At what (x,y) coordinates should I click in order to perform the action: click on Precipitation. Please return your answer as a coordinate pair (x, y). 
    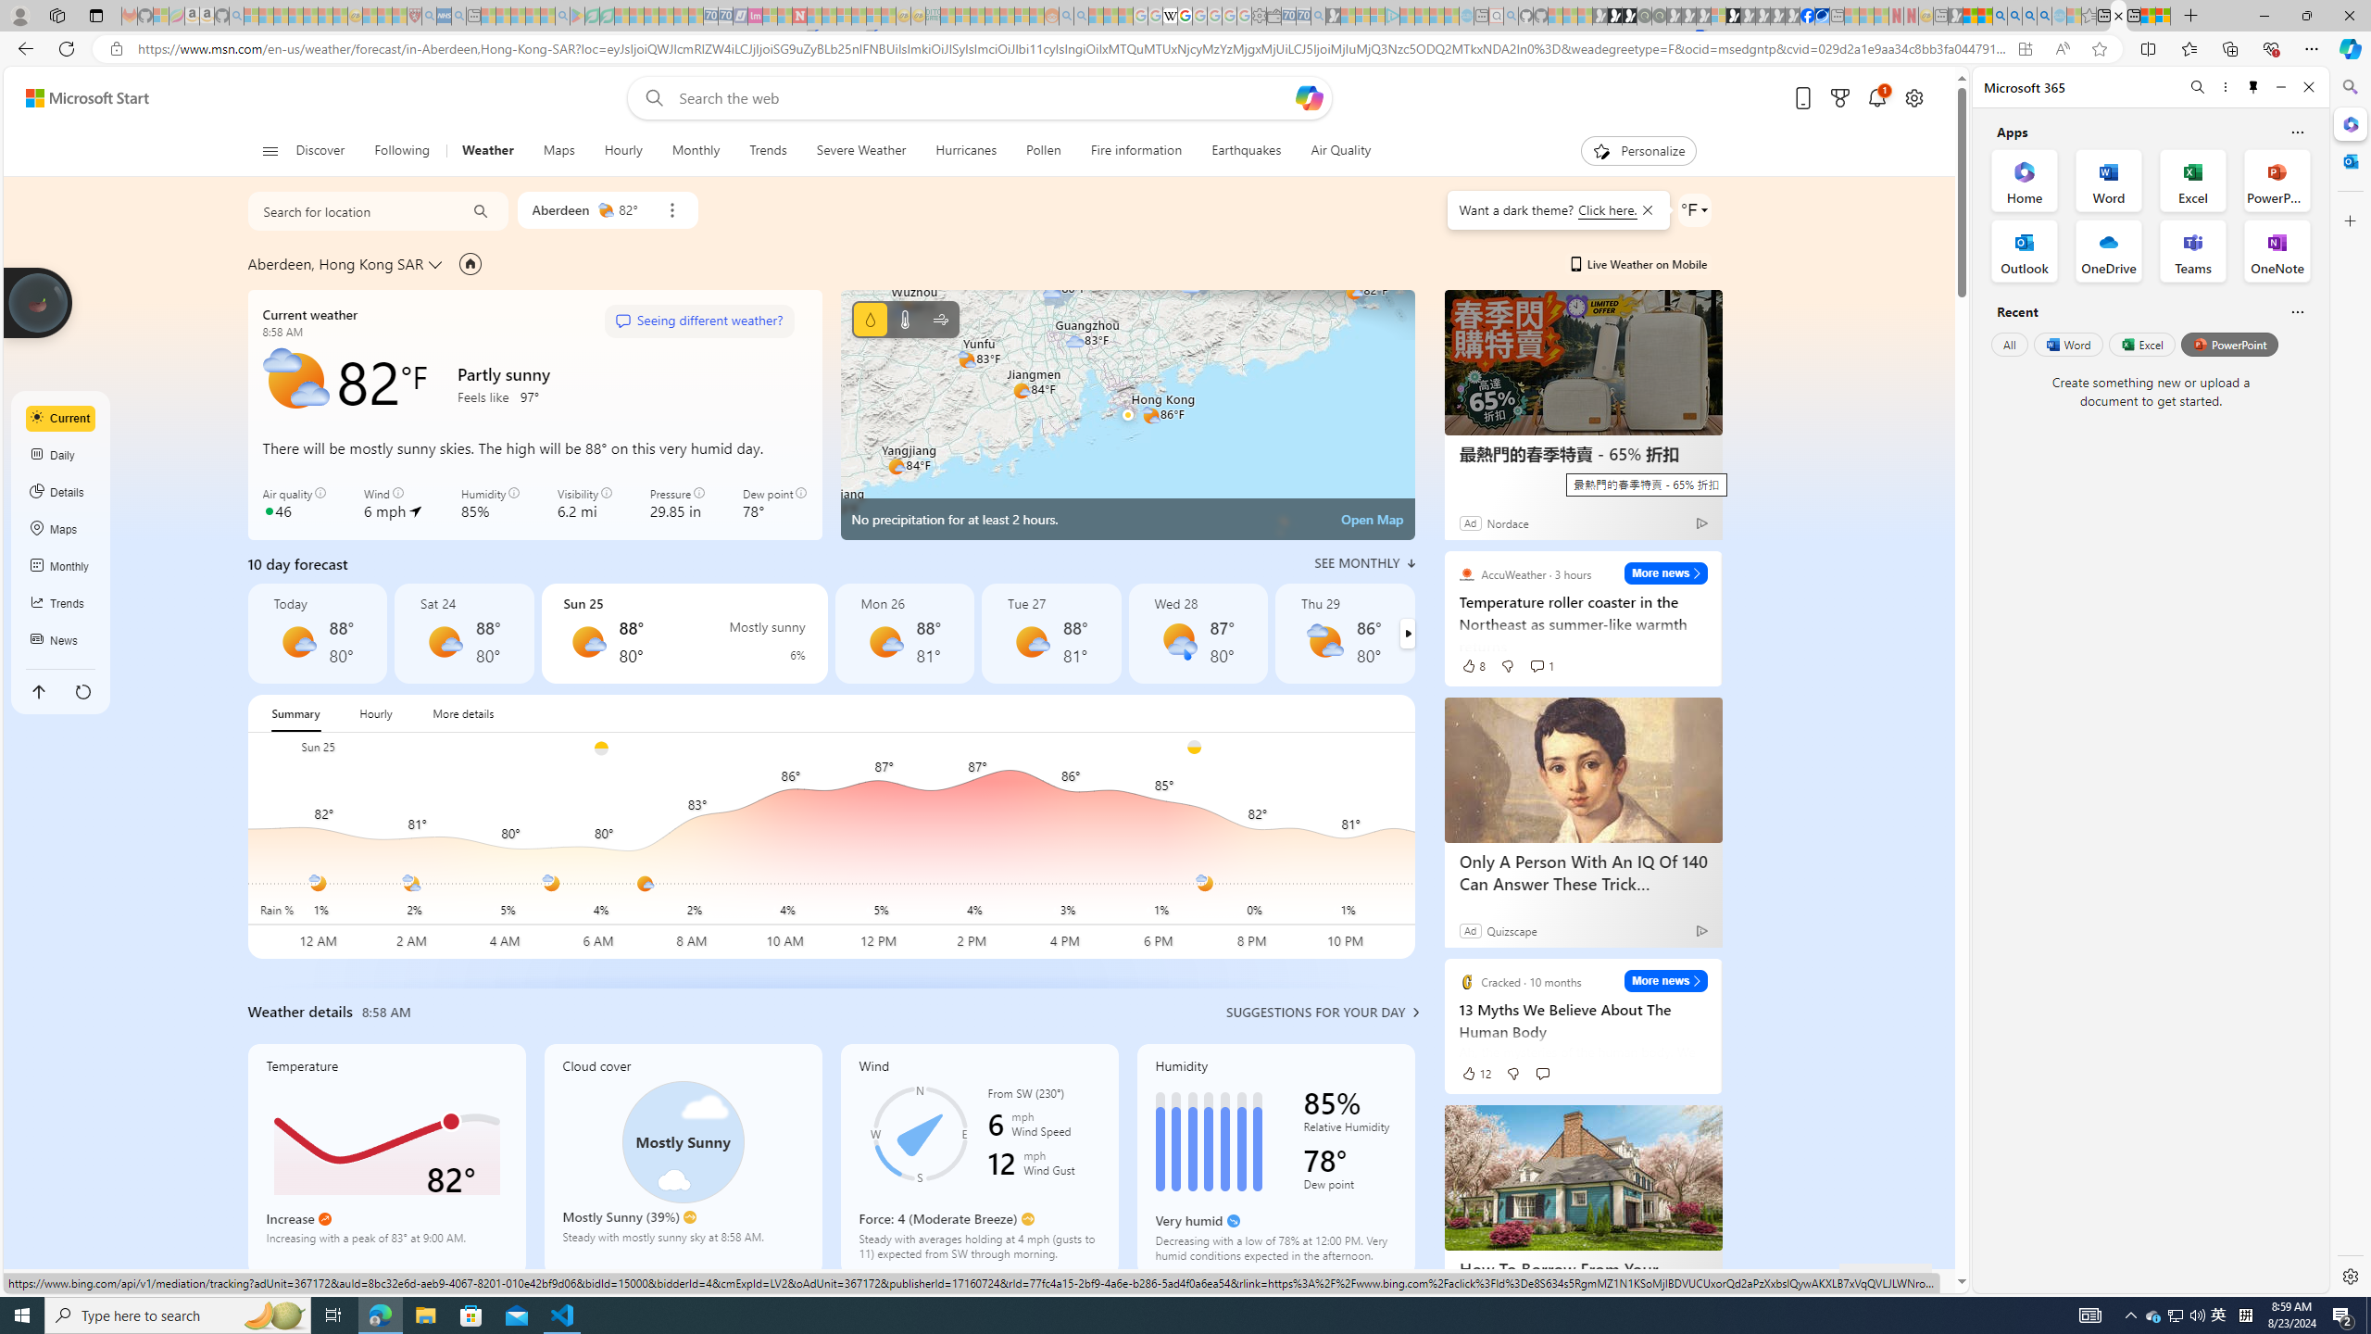
    Looking at the image, I should click on (782, 654).